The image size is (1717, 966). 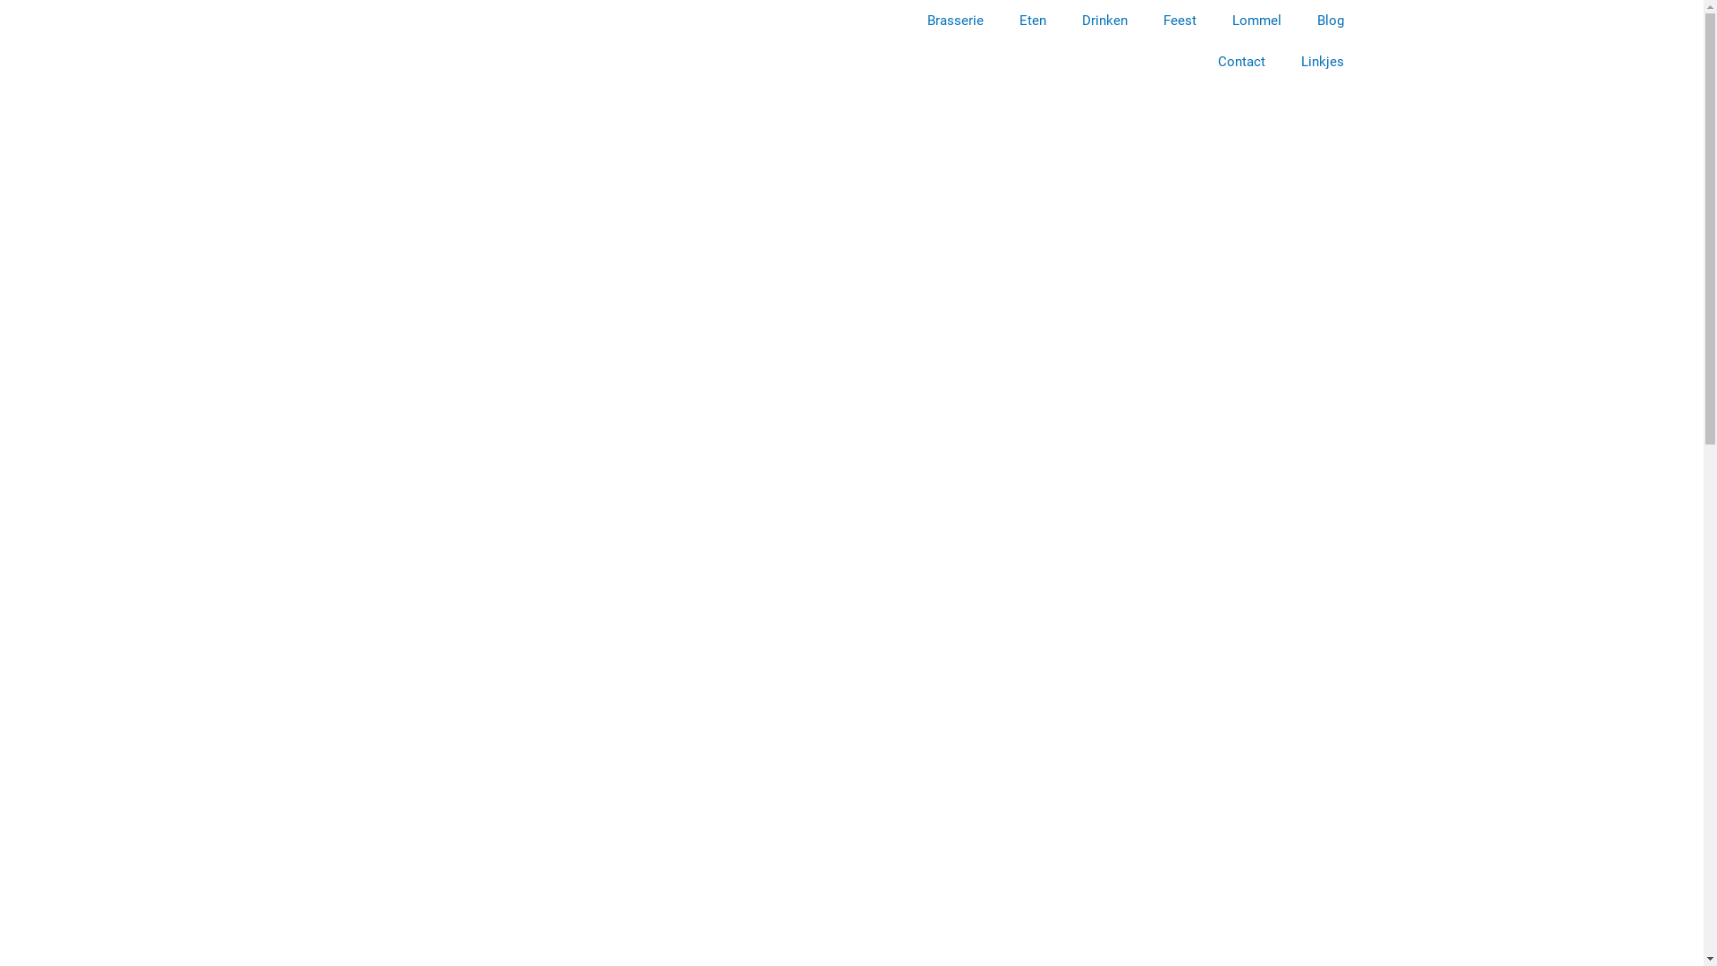 I want to click on Linkjes, so click(x=1322, y=62).